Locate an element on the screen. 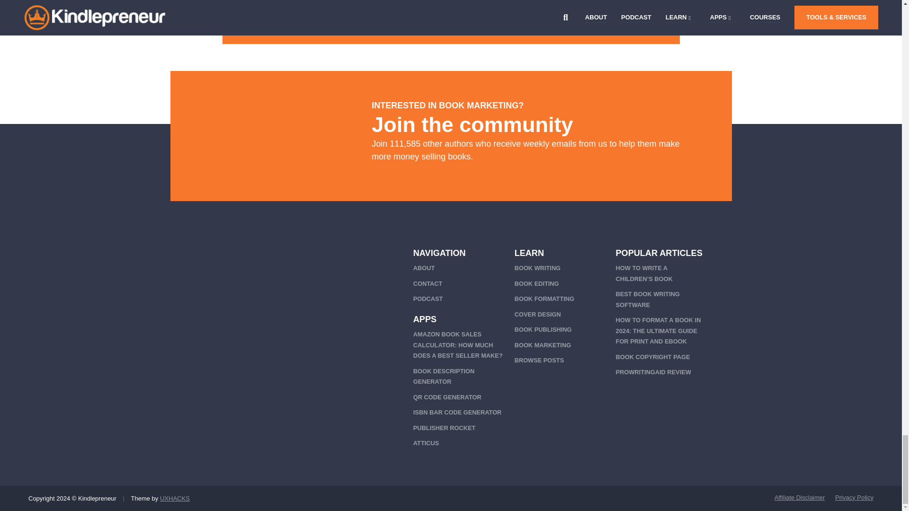 The width and height of the screenshot is (909, 511). Submit Comment is located at coordinates (451, 31).